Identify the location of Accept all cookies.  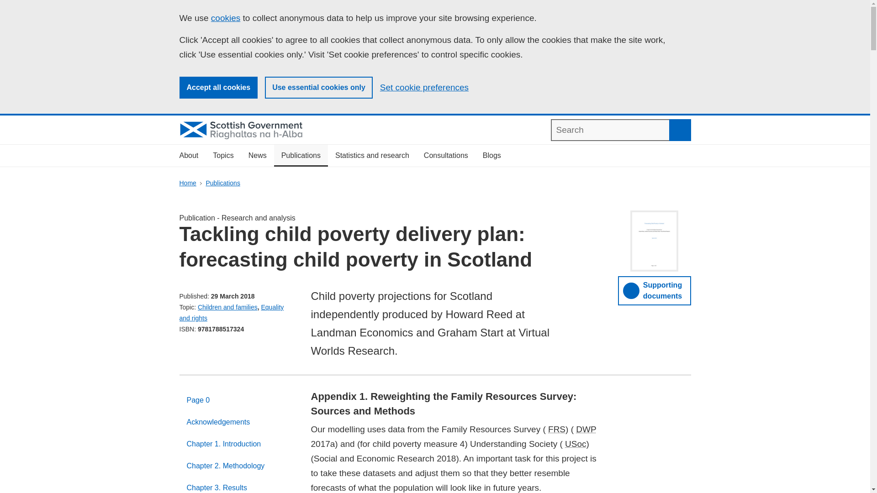
(218, 88).